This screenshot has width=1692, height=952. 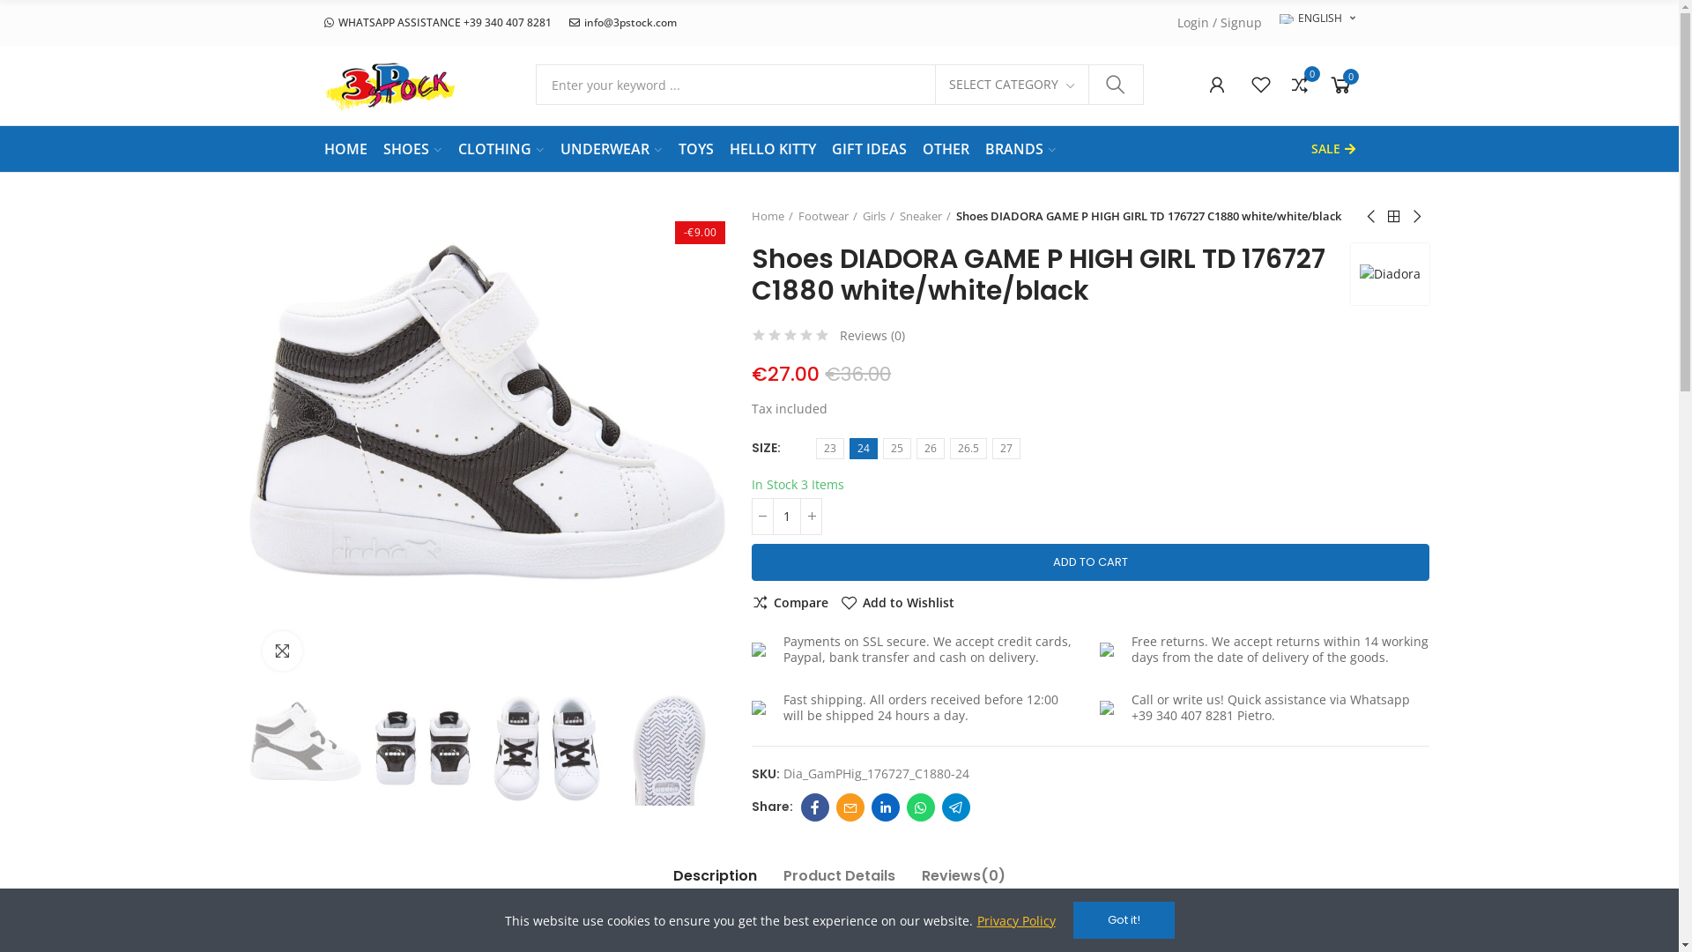 I want to click on HOME, so click(x=345, y=149).